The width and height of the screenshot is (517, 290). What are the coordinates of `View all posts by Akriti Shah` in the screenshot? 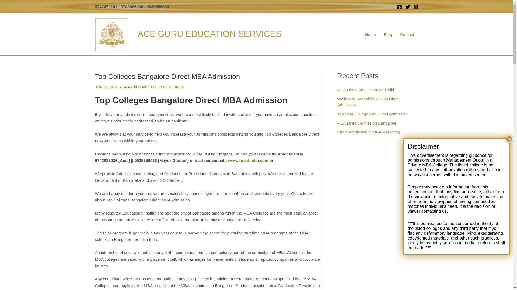 It's located at (138, 87).